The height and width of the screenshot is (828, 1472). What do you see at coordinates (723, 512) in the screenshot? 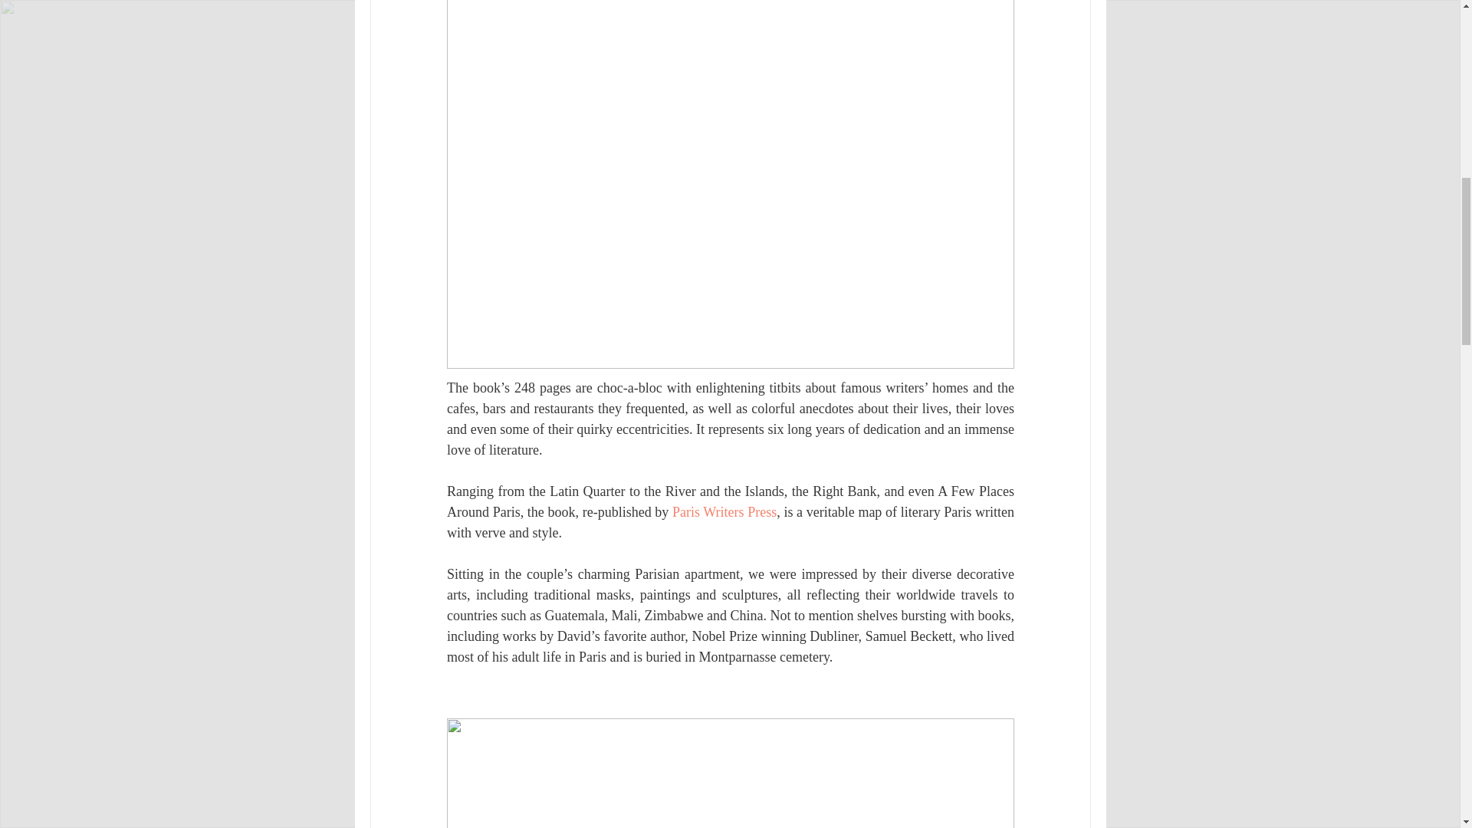
I see `Paris Writers Press` at bounding box center [723, 512].